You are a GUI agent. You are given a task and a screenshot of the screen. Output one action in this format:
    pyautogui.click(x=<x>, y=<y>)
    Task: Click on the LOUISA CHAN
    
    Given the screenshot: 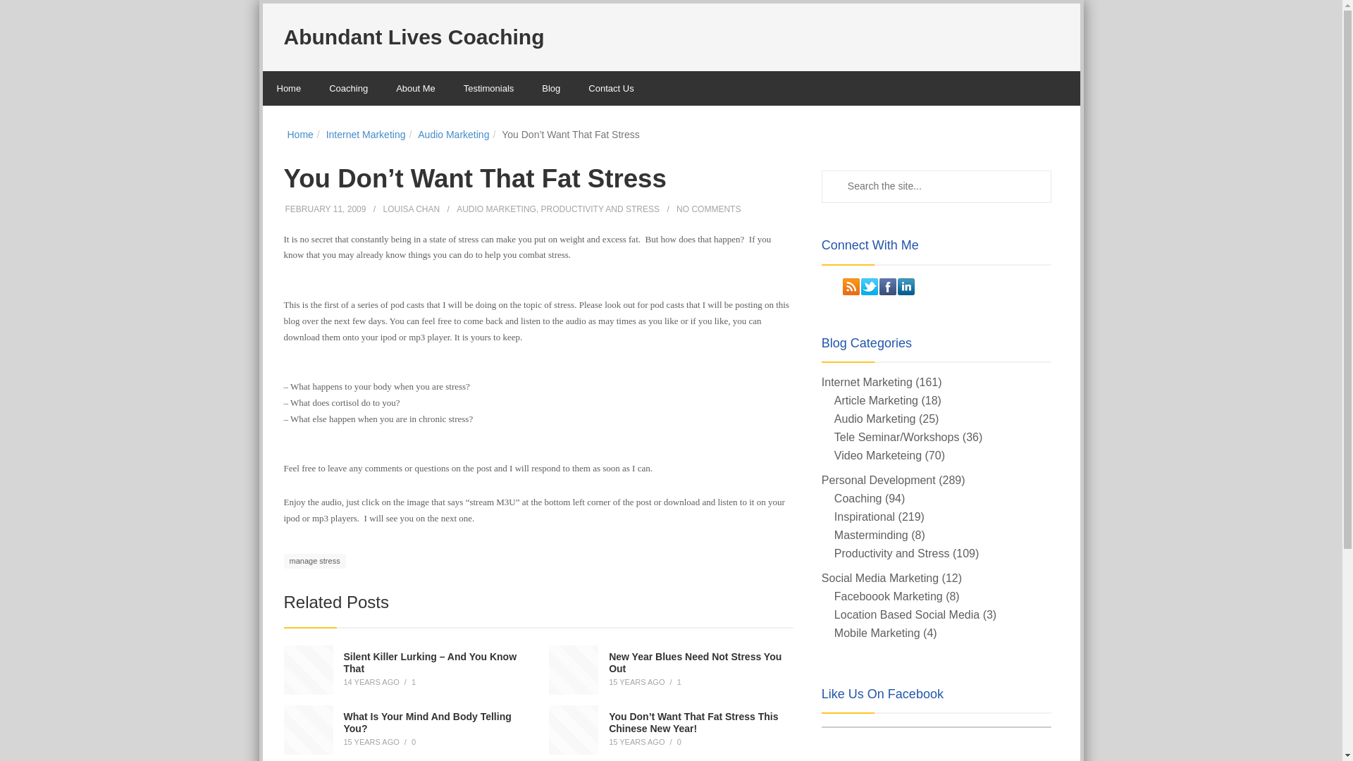 What is the action you would take?
    pyautogui.click(x=412, y=209)
    